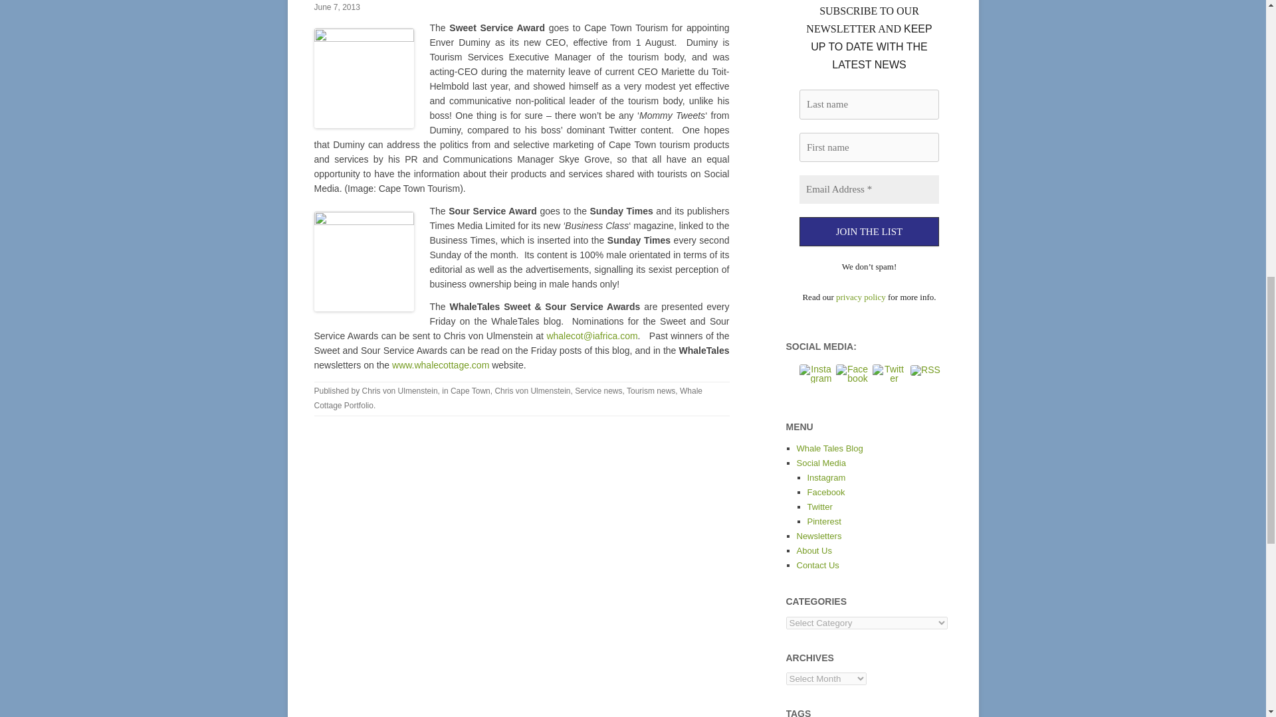 This screenshot has width=1276, height=717. What do you see at coordinates (508, 398) in the screenshot?
I see `Whale Cottage Portfolio` at bounding box center [508, 398].